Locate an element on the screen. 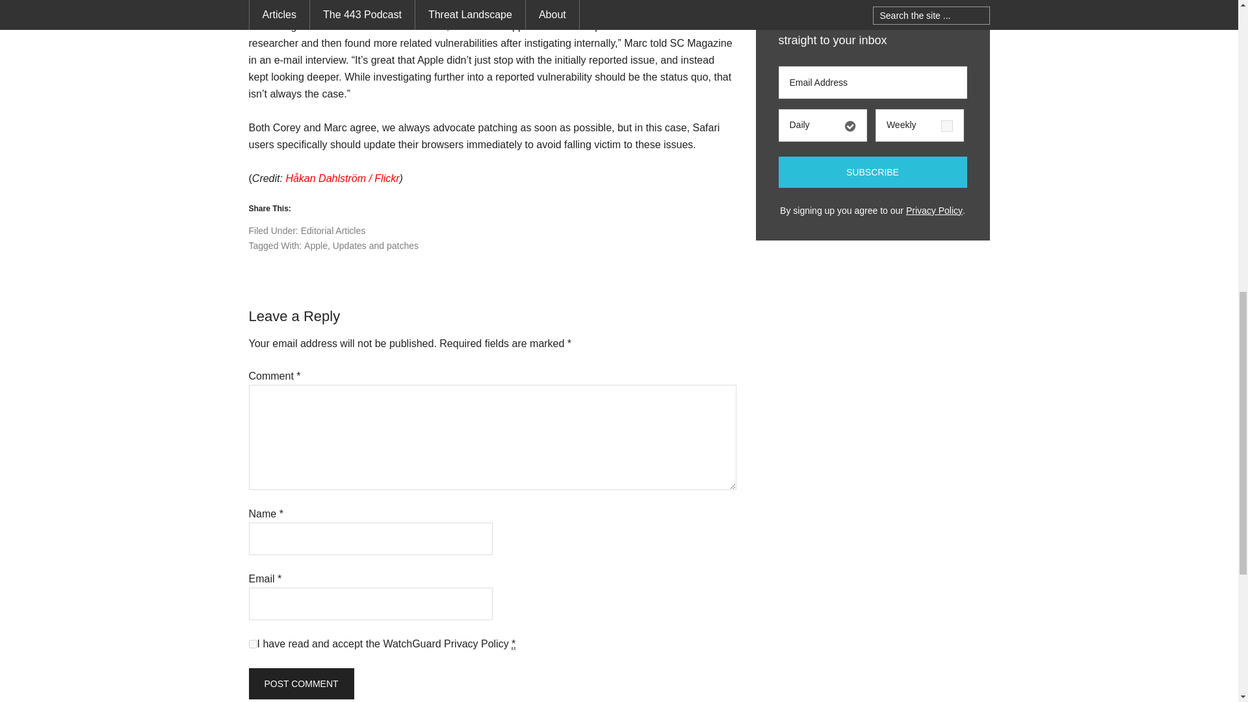 The image size is (1248, 702). Privacy Policy is located at coordinates (476, 643).